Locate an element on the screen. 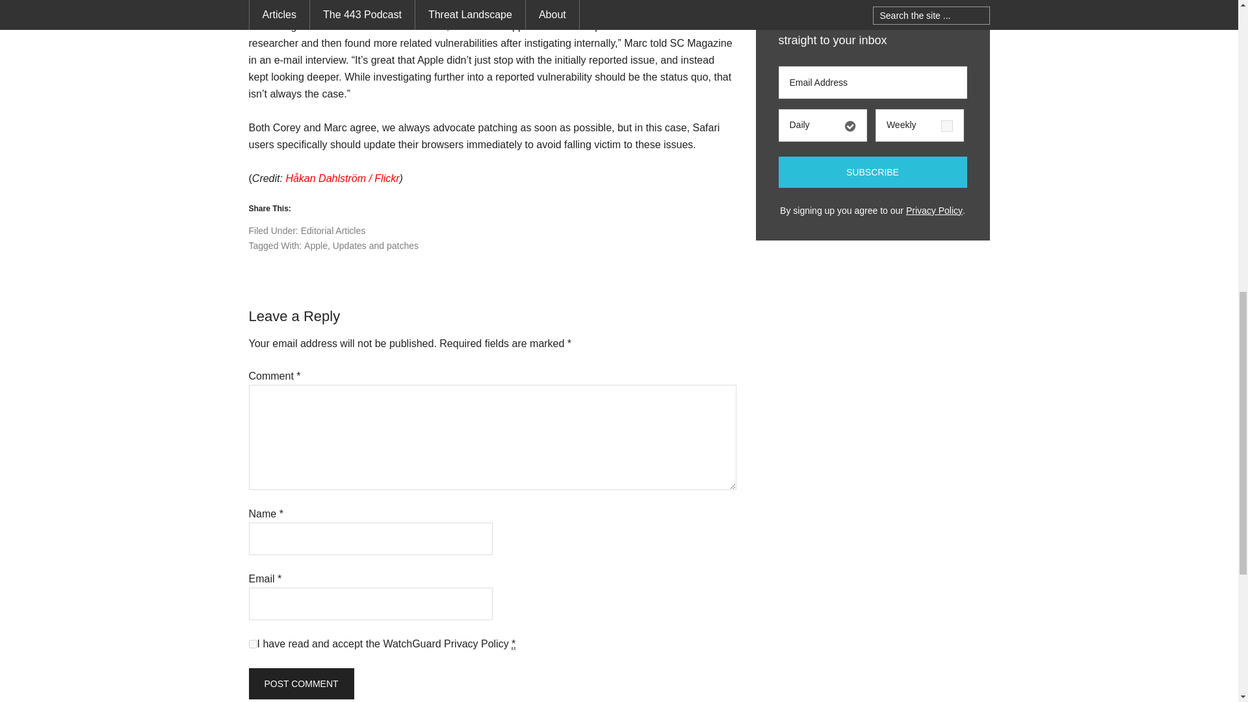 The image size is (1248, 702). Privacy Policy is located at coordinates (476, 643).